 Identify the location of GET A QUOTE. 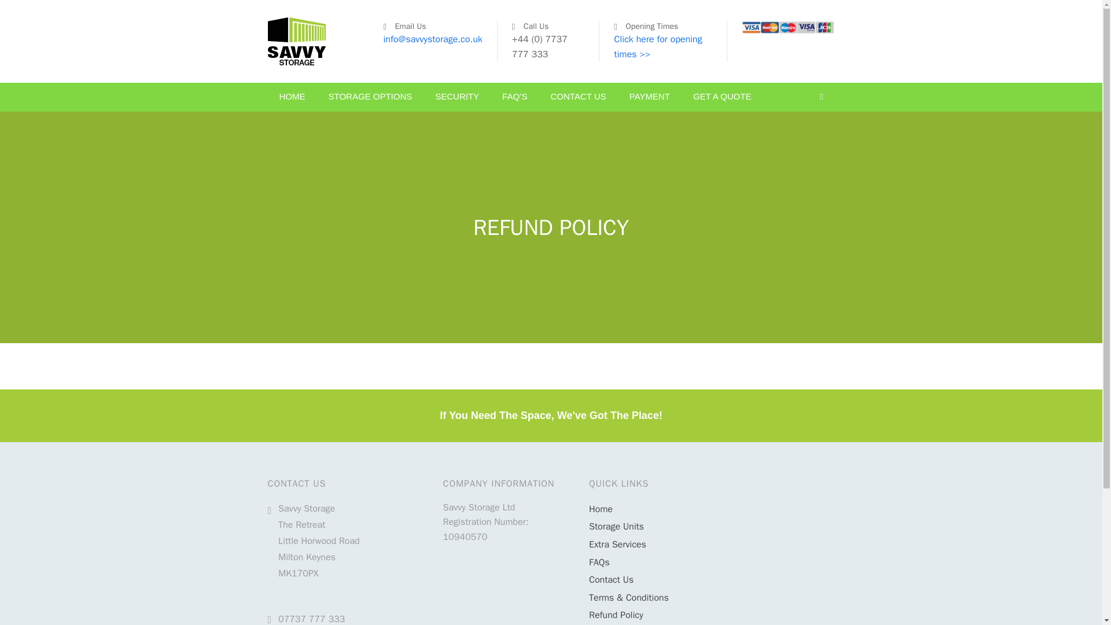
(722, 97).